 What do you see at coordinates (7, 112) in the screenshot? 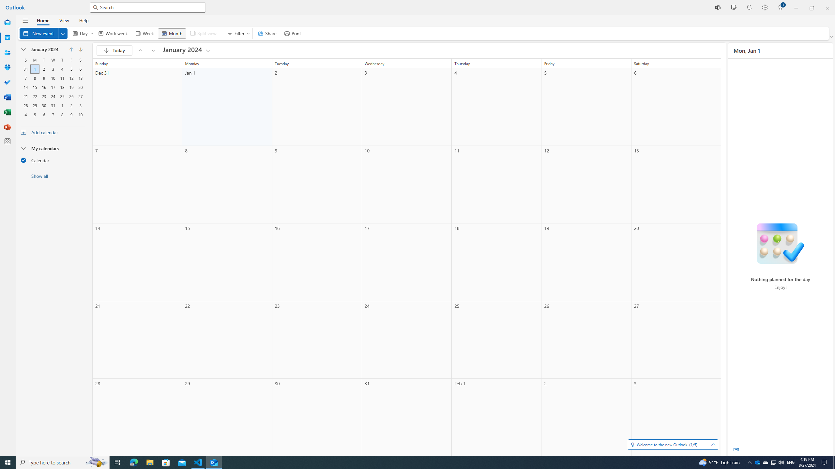
I see `Excel` at bounding box center [7, 112].